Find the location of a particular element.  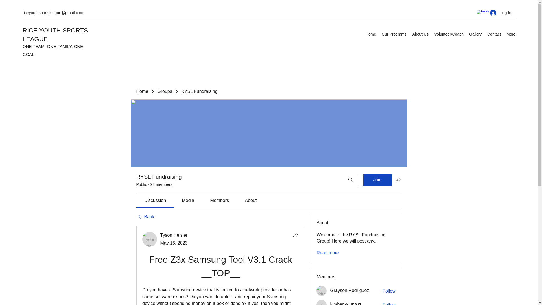

Groups is located at coordinates (164, 91).